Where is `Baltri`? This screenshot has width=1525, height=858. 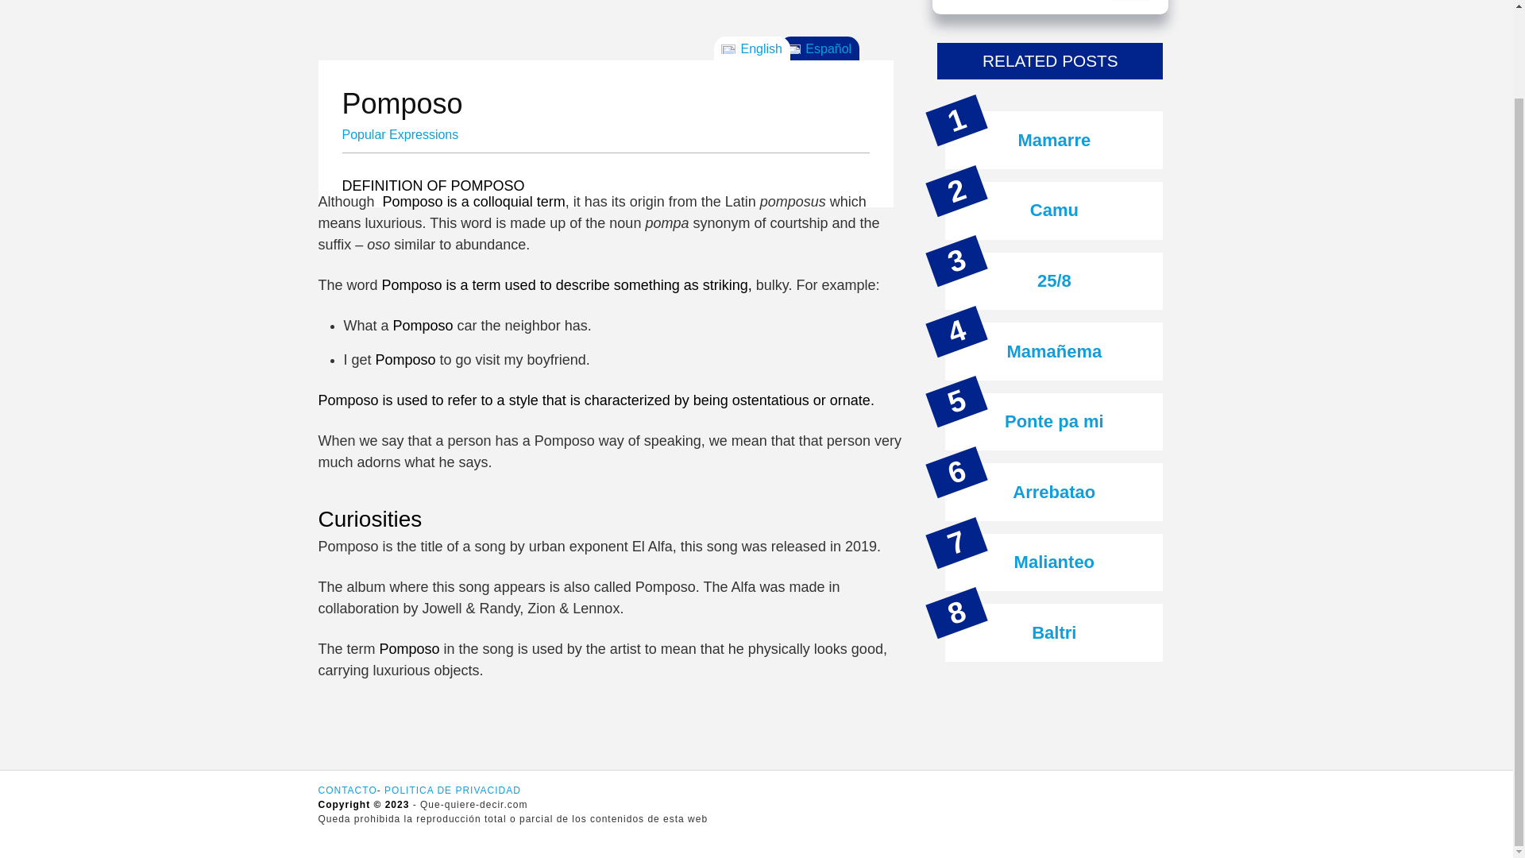 Baltri is located at coordinates (1054, 632).